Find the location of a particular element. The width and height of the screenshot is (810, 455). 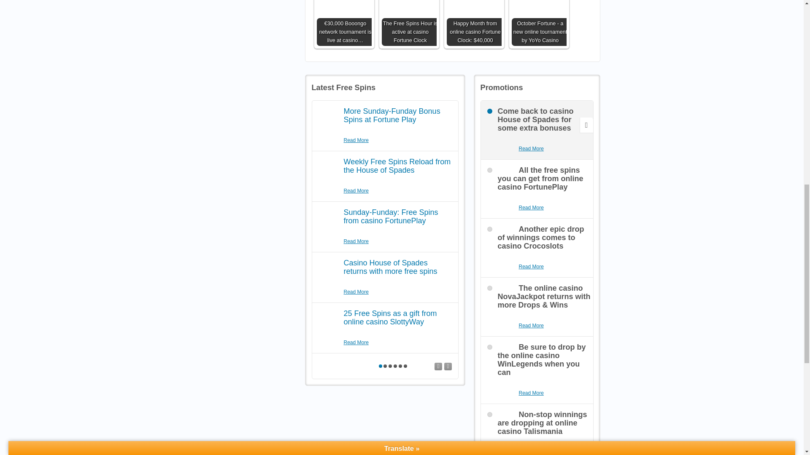

Read More is located at coordinates (356, 241).